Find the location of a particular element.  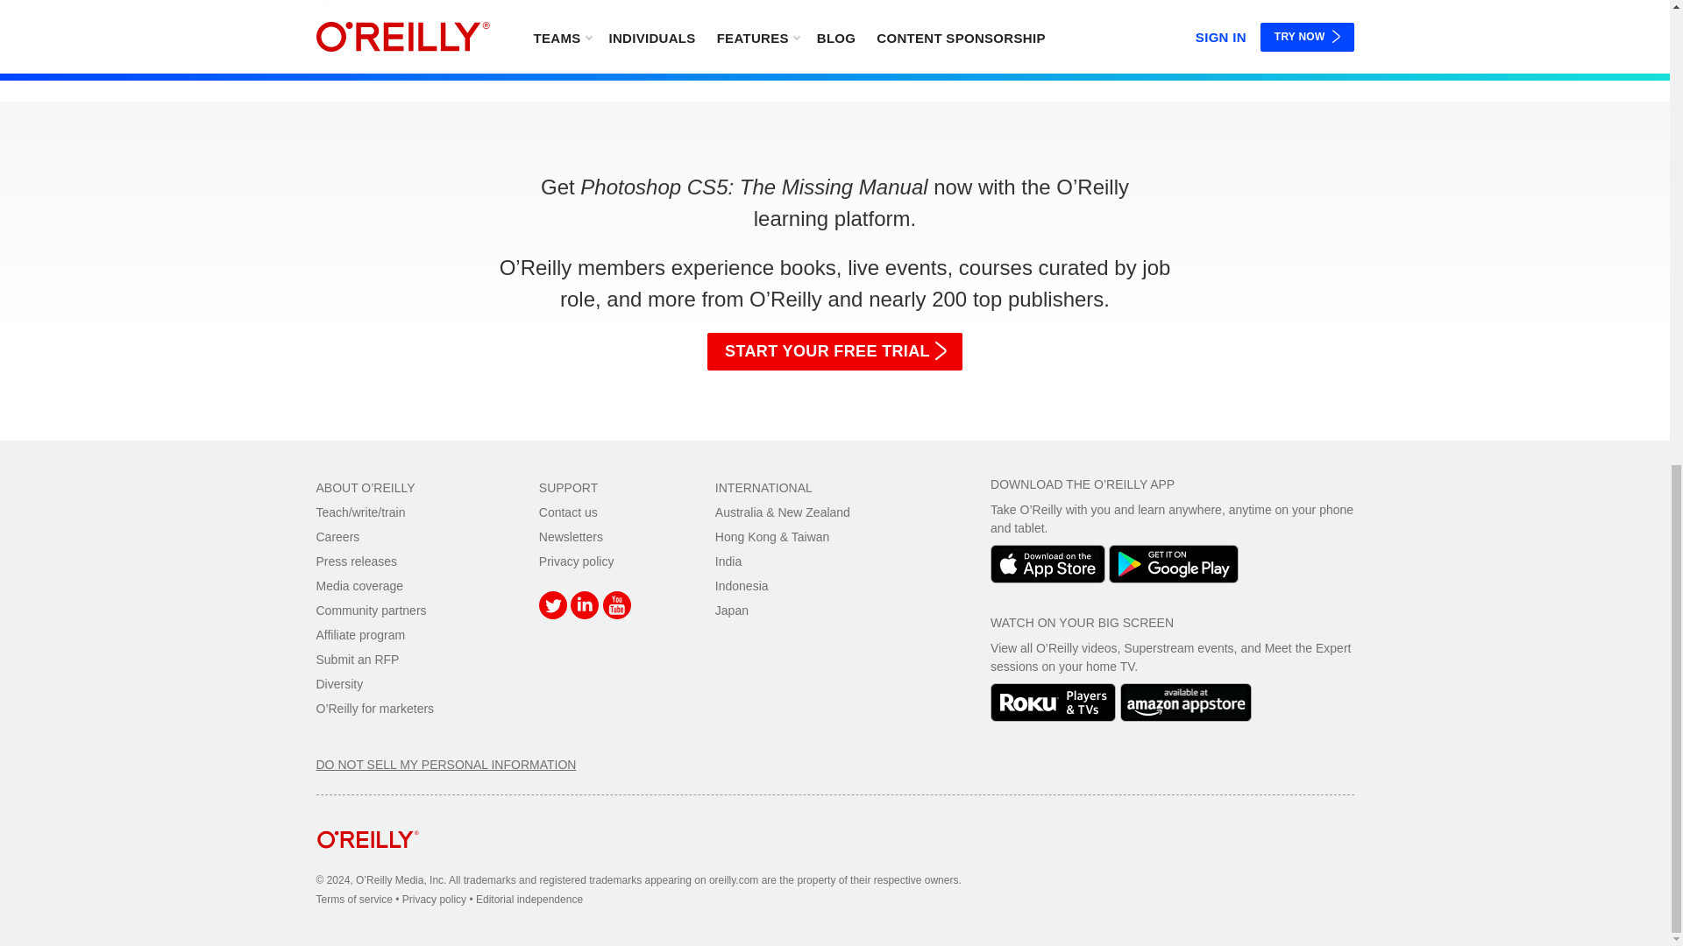

SUPPORT is located at coordinates (568, 487).